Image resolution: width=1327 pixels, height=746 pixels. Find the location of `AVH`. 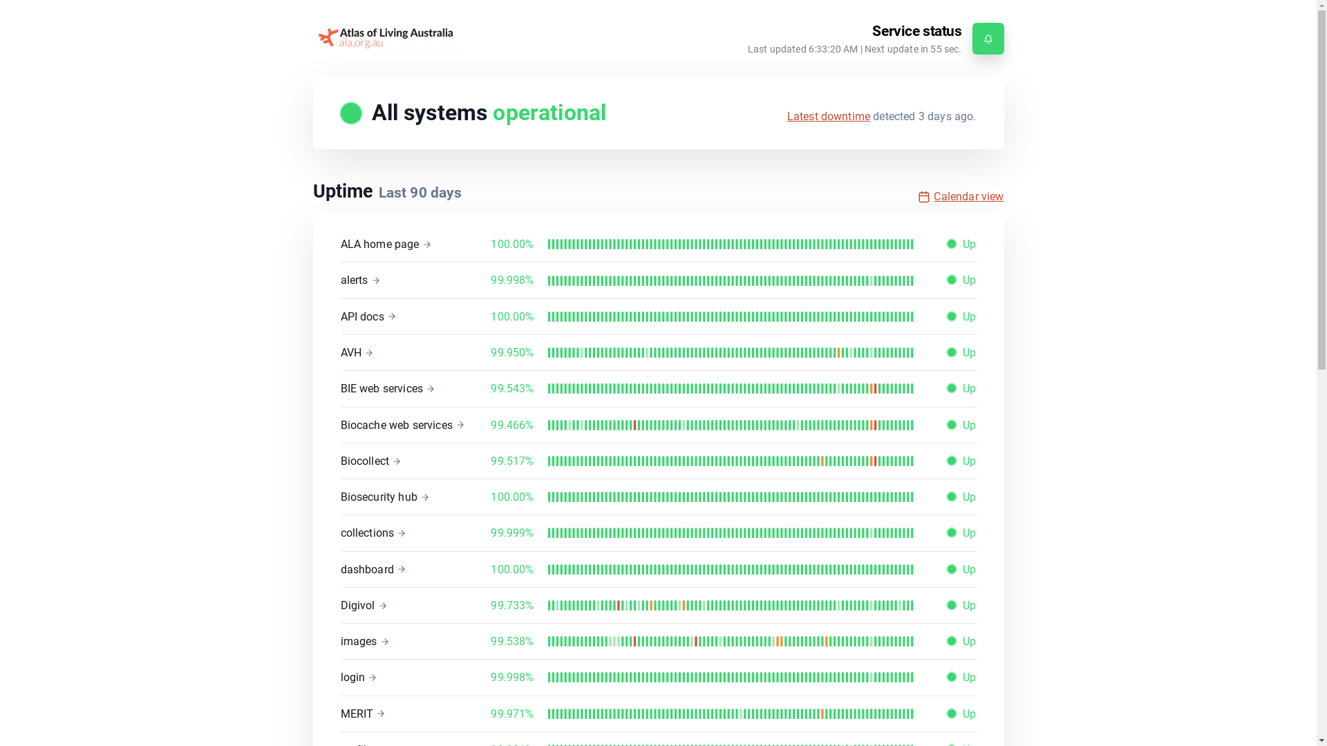

AVH is located at coordinates (357, 352).